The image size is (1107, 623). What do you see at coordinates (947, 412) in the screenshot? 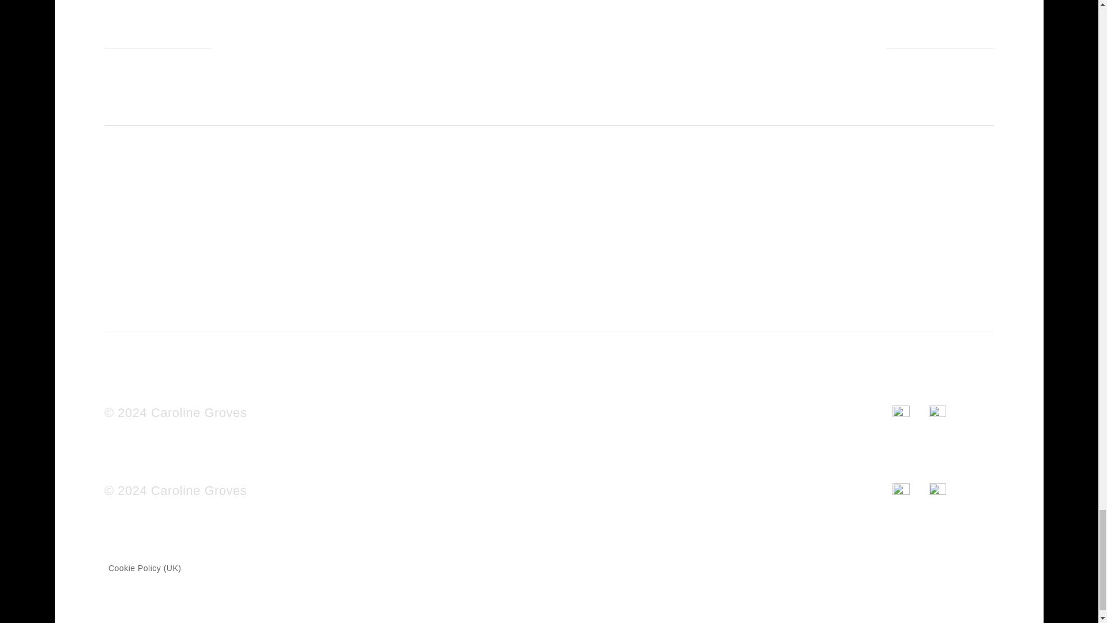
I see `LinkedIn` at bounding box center [947, 412].